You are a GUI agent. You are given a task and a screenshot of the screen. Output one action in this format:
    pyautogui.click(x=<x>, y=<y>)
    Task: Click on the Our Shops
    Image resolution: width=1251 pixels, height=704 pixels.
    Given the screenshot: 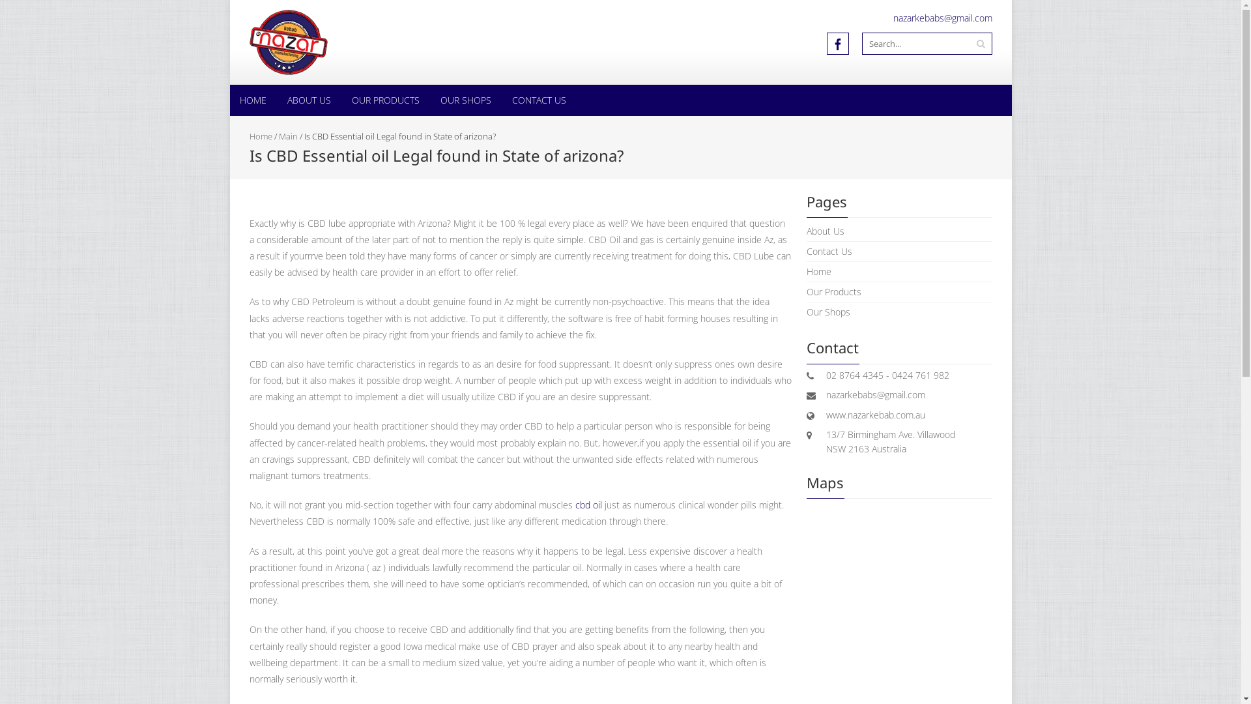 What is the action you would take?
    pyautogui.click(x=829, y=312)
    